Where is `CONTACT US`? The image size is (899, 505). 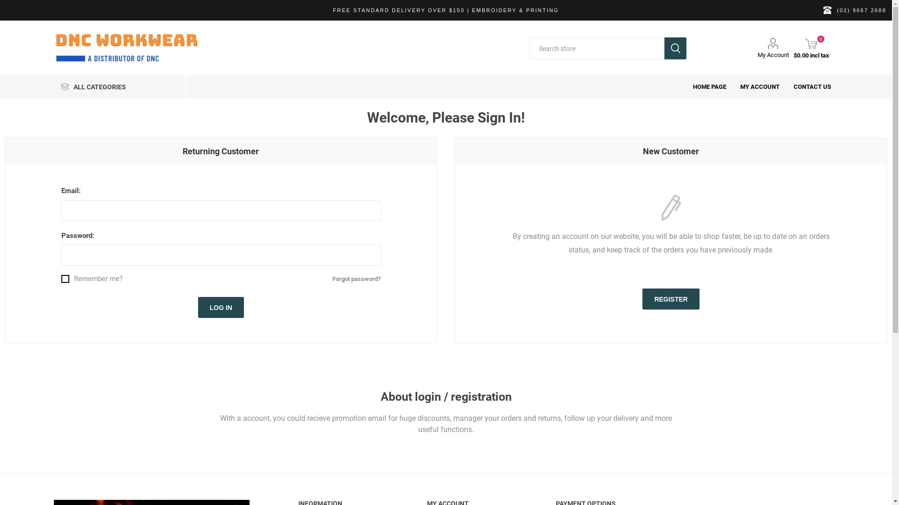 CONTACT US is located at coordinates (812, 87).